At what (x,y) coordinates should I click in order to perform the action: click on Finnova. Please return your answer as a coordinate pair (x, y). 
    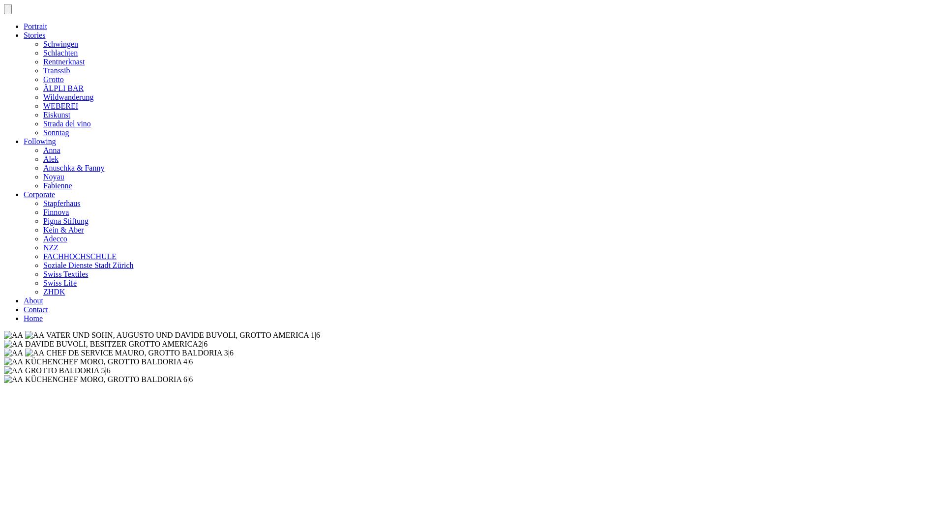
    Looking at the image, I should click on (56, 212).